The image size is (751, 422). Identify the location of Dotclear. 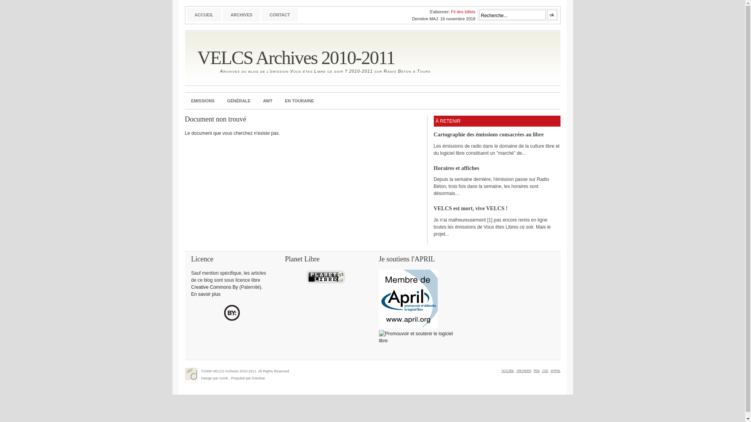
(191, 374).